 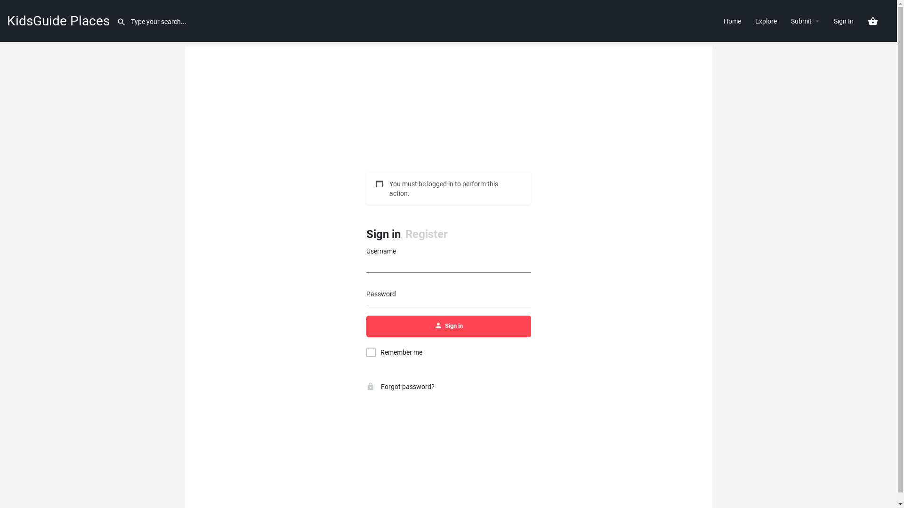 What do you see at coordinates (449, 326) in the screenshot?
I see `Sign in` at bounding box center [449, 326].